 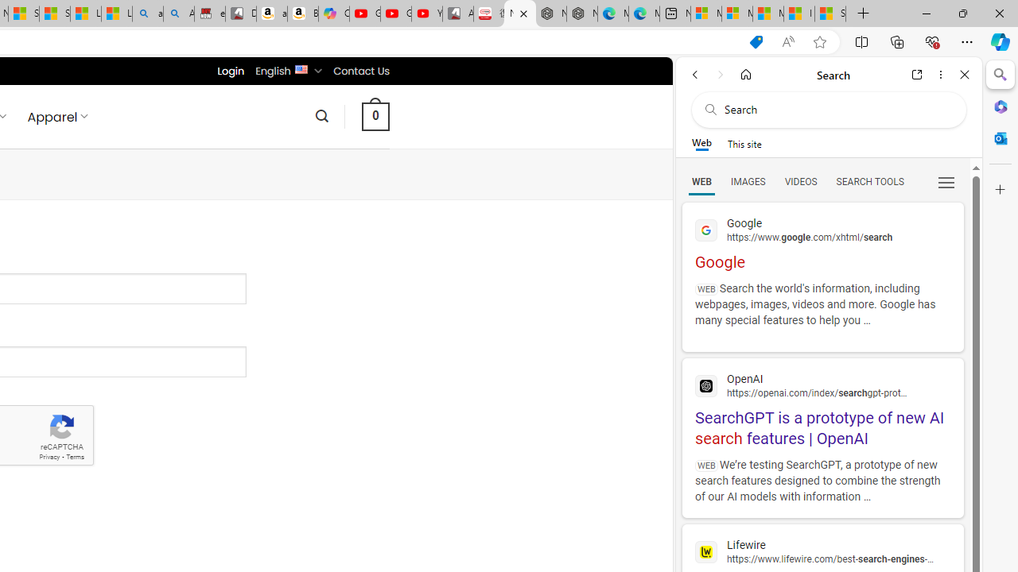 I want to click on Global web icon, so click(x=706, y=551).